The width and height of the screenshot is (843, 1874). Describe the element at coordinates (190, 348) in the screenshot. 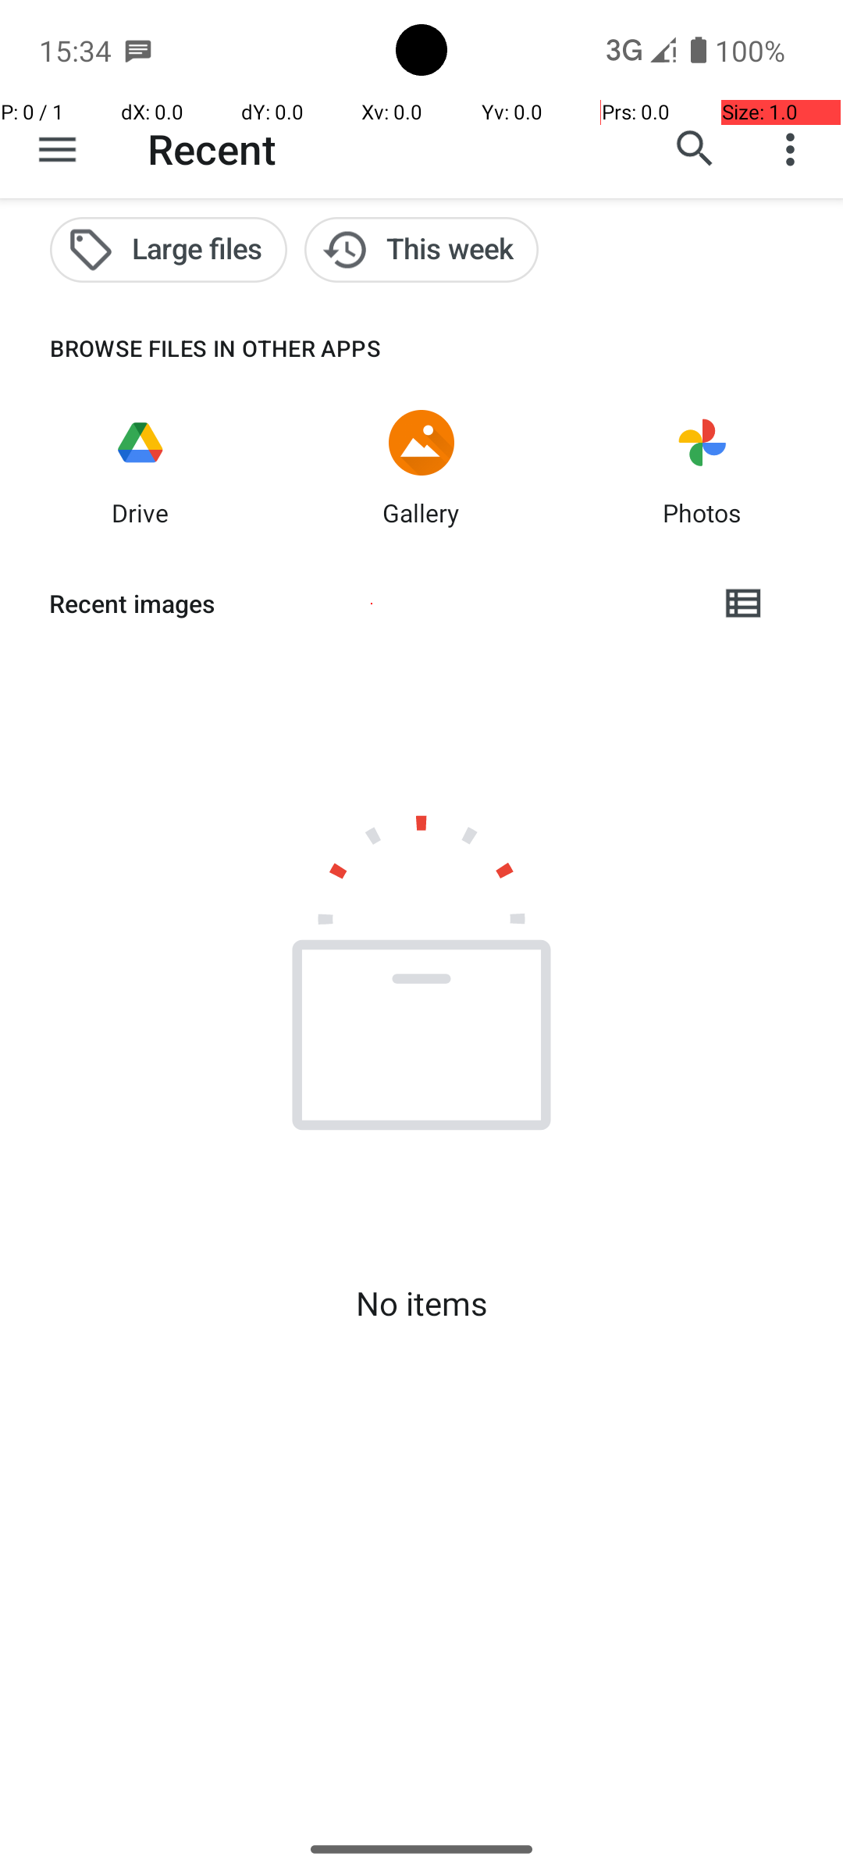

I see `BROWSE FILES IN OTHER APPS` at that location.